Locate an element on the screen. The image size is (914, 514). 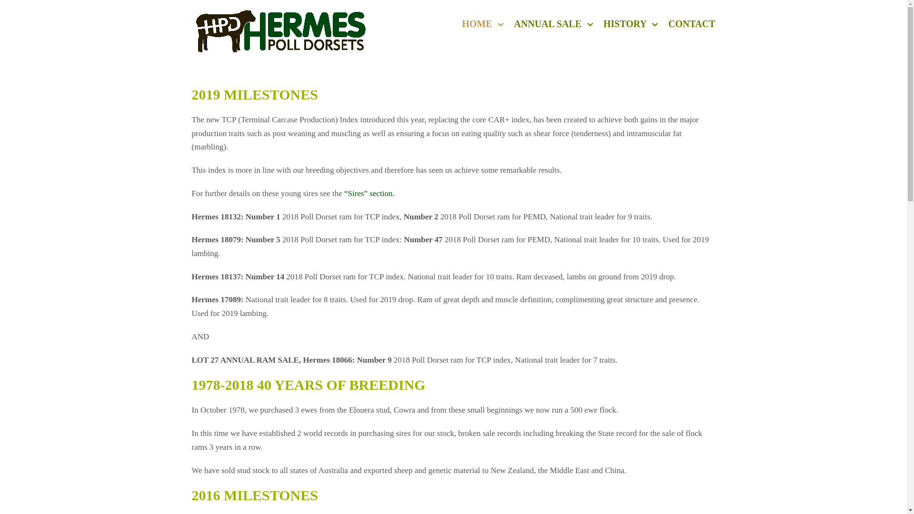
ANNUAL SALE is located at coordinates (554, 24).